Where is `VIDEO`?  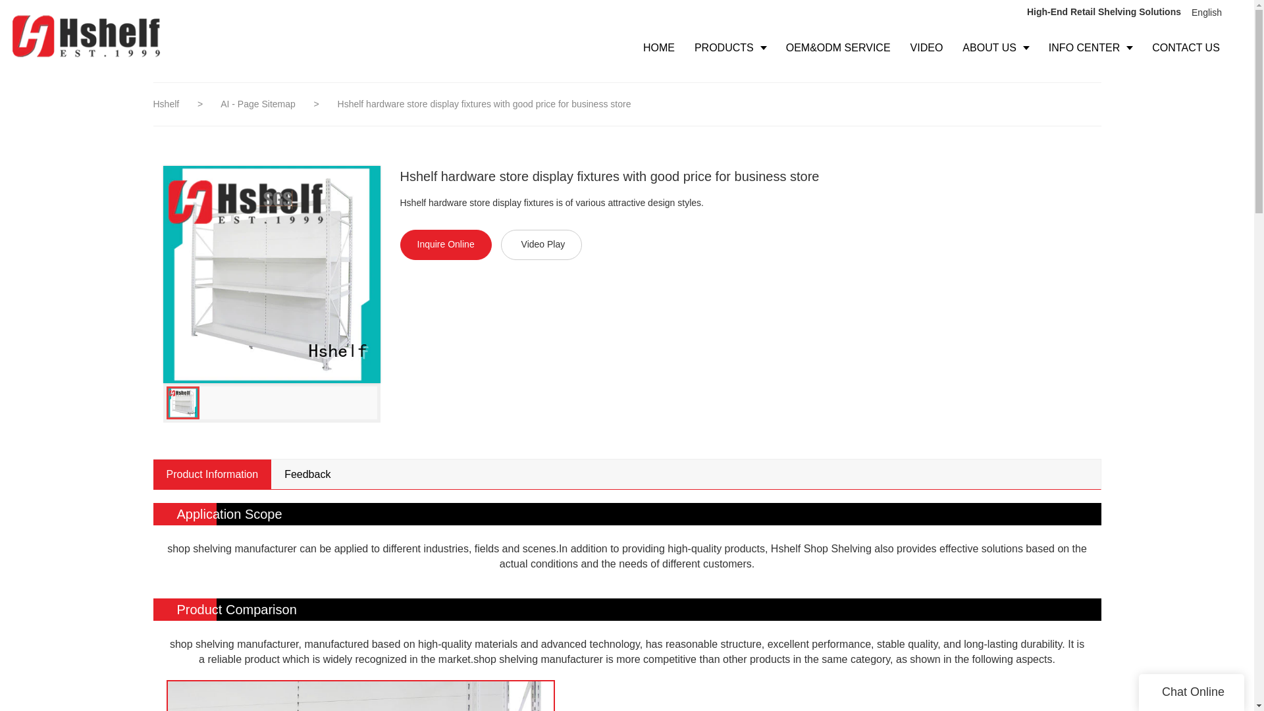
VIDEO is located at coordinates (926, 47).